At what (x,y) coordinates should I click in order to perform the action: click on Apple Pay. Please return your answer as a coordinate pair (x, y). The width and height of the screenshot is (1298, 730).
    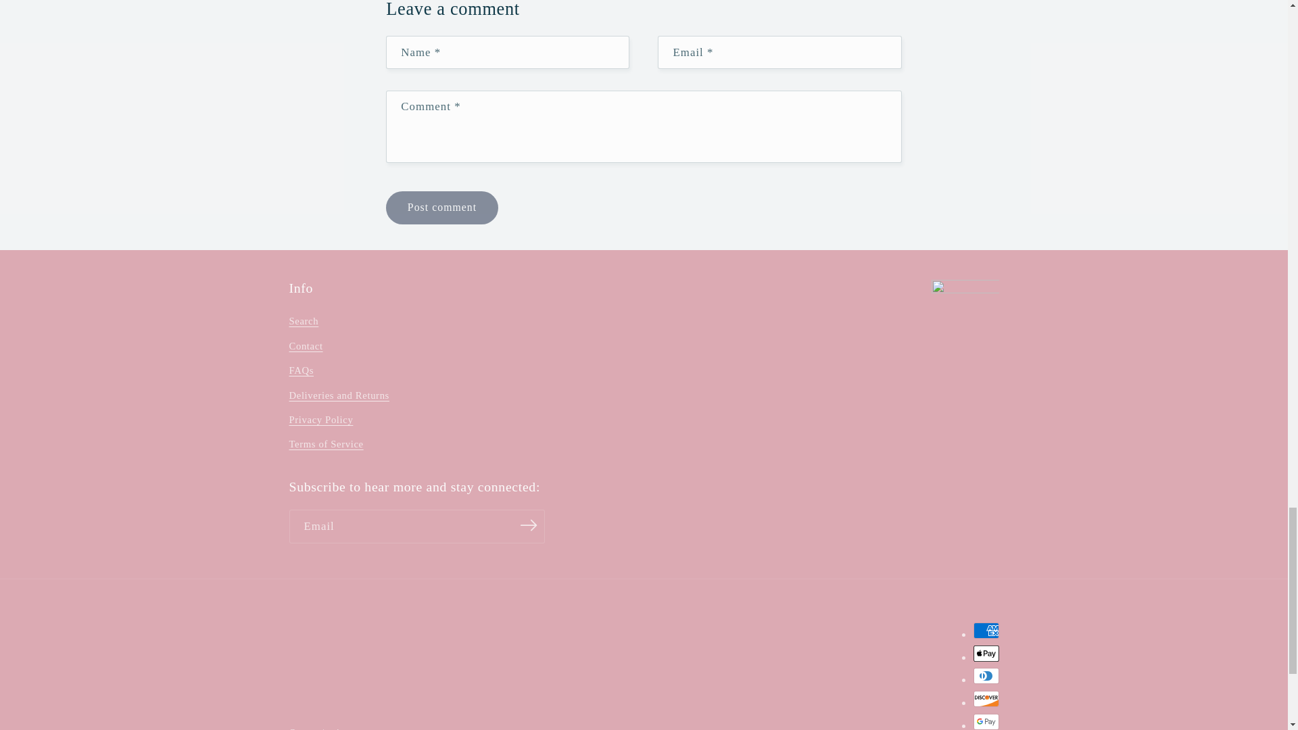
    Looking at the image, I should click on (986, 653).